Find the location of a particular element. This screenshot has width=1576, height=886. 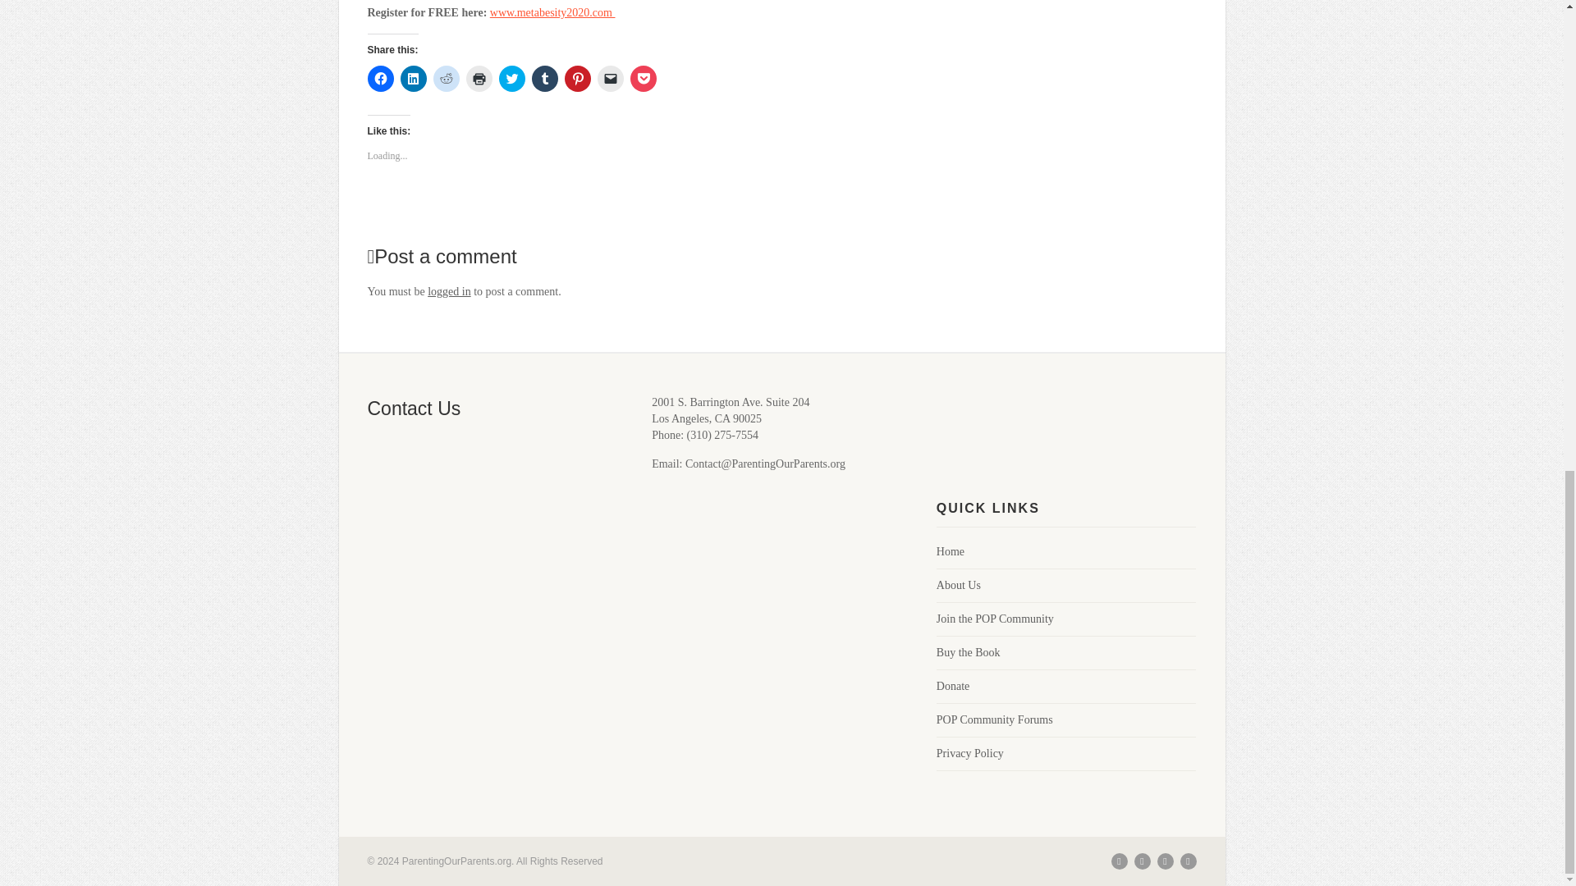

Click to share on LinkedIn is located at coordinates (414, 79).